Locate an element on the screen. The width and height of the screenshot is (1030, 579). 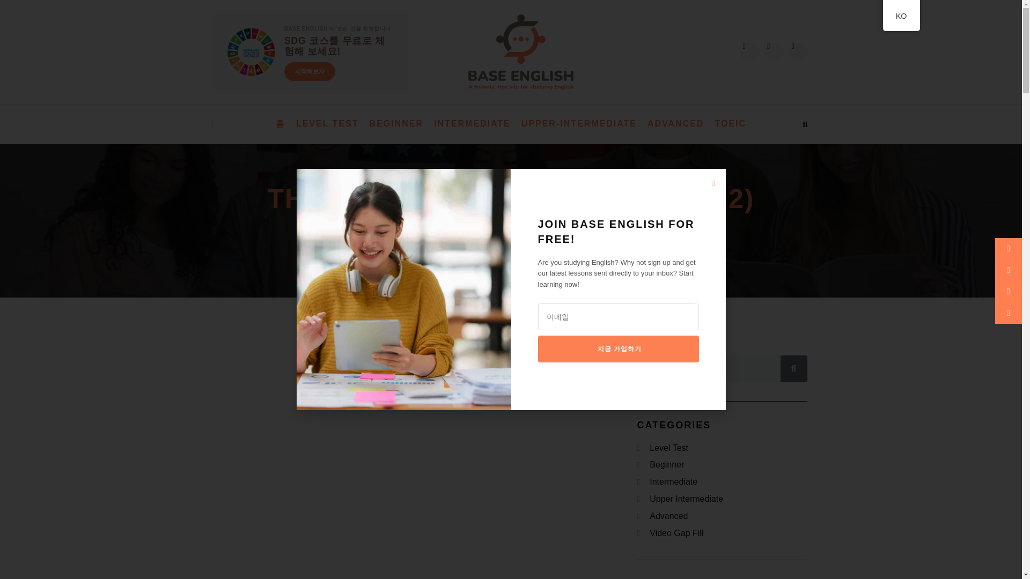
ADVANCED is located at coordinates (675, 124).